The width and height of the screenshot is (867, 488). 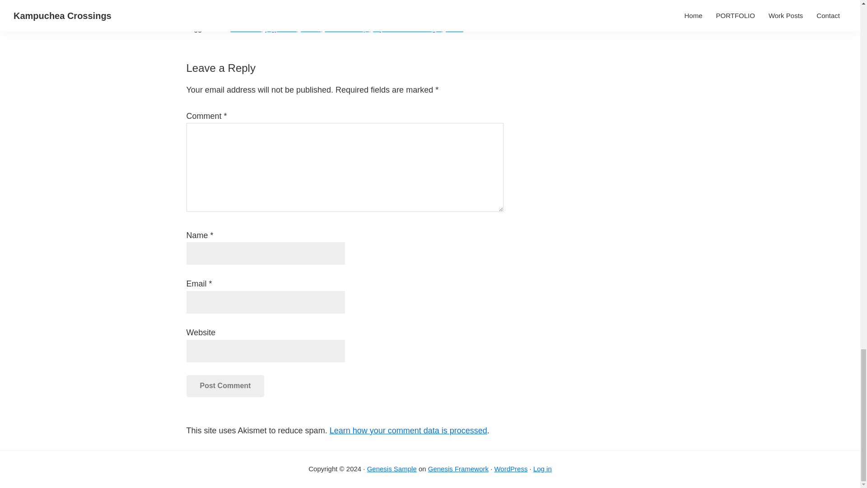 I want to click on mount merapi, so click(x=347, y=29).